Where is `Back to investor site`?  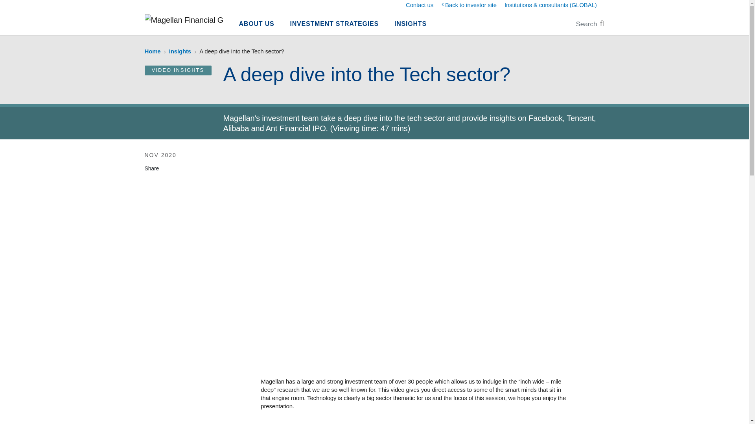
Back to investor site is located at coordinates (471, 5).